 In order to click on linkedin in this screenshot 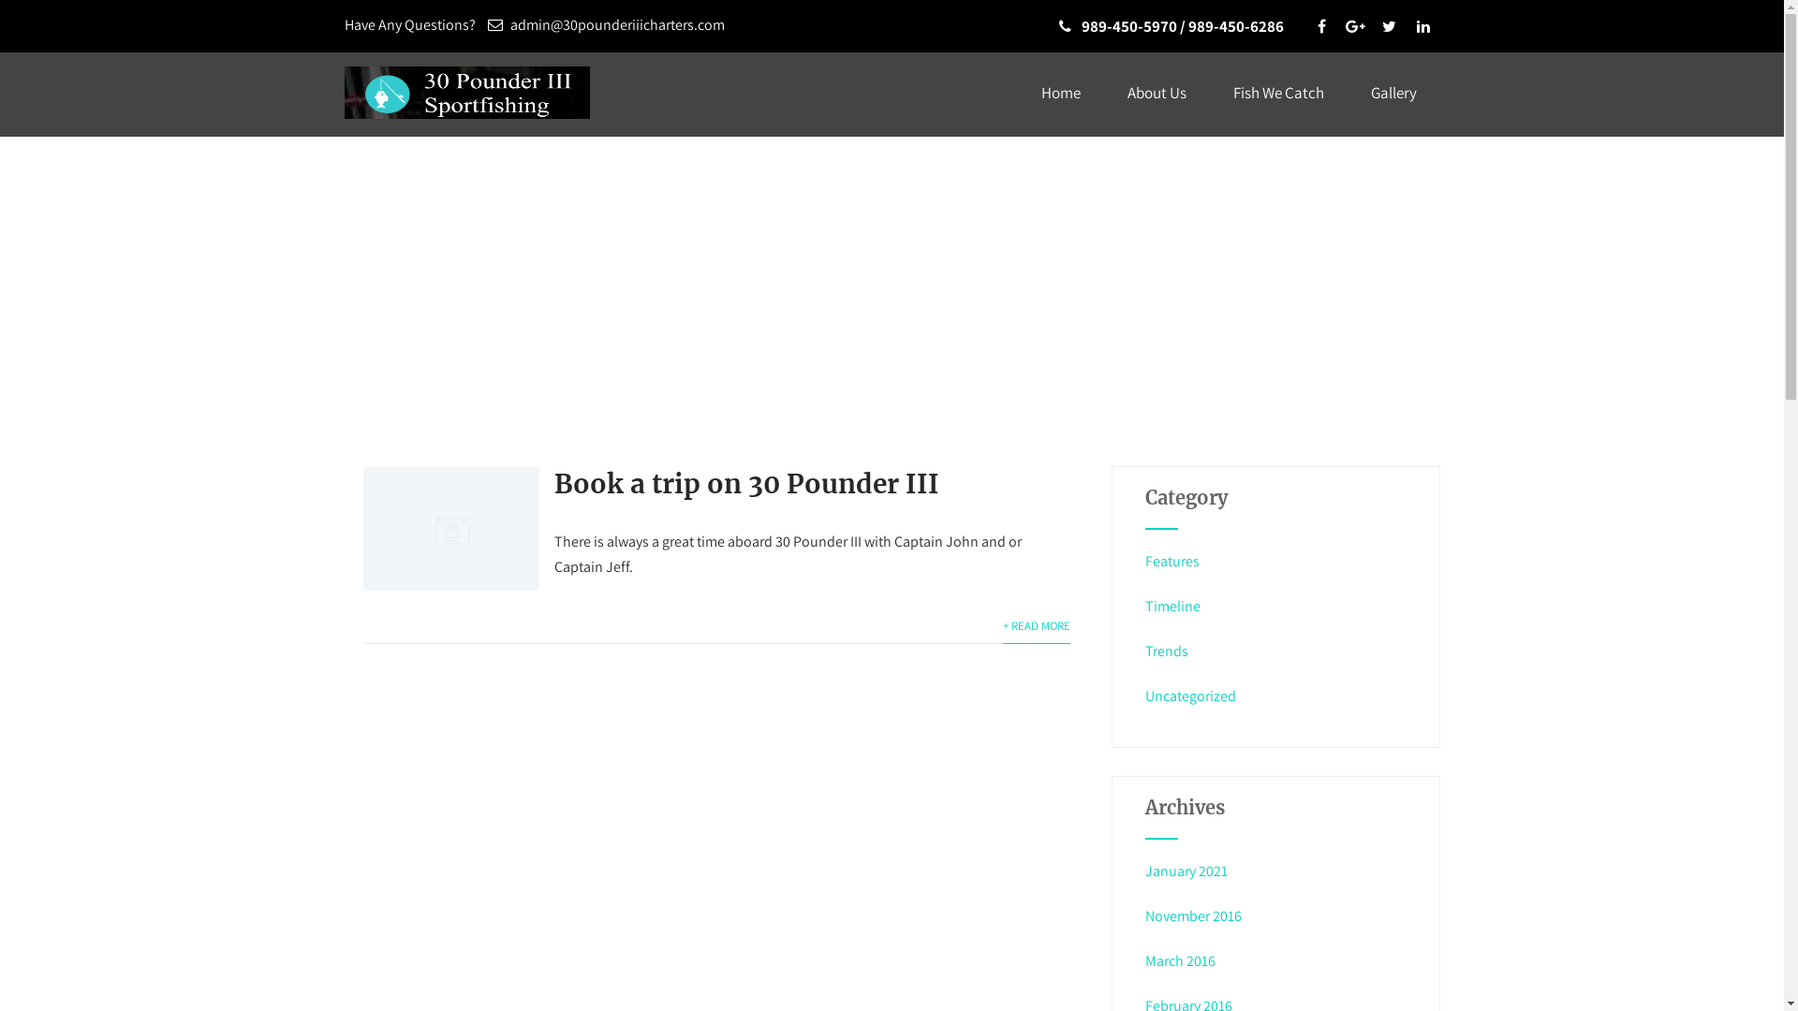, I will do `click(1422, 26)`.